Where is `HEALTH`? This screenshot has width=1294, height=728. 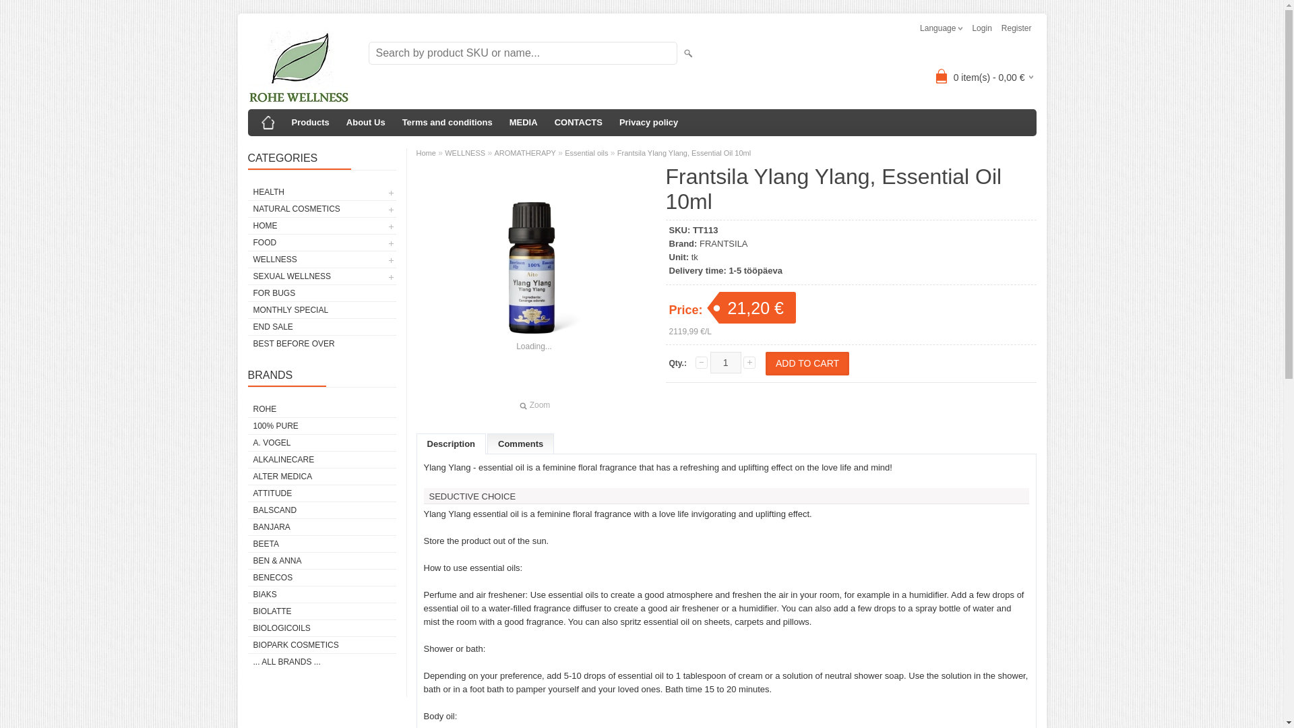
HEALTH is located at coordinates (322, 192).